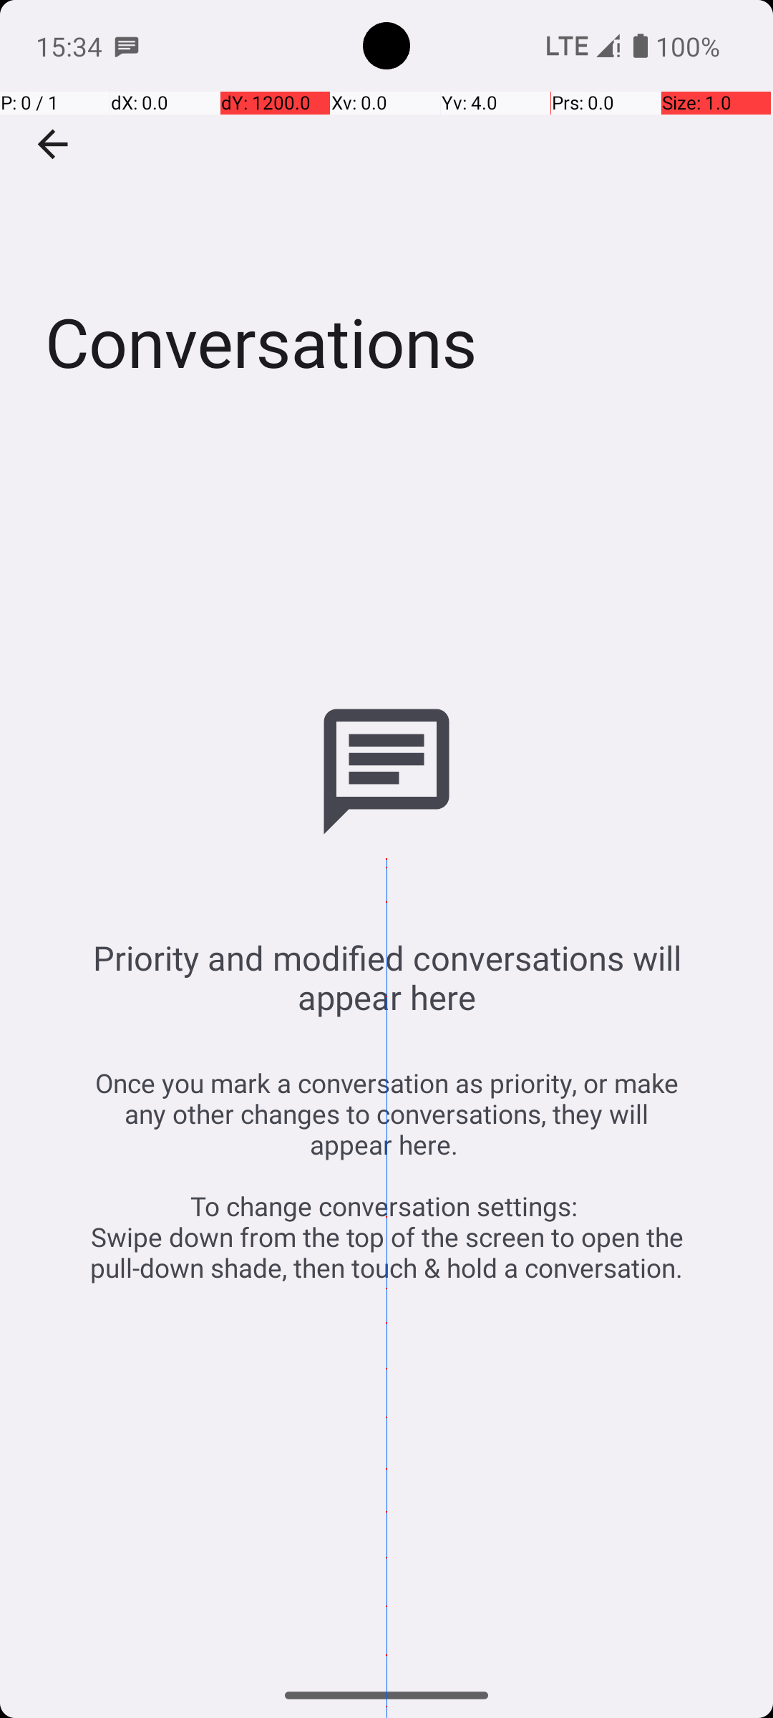  Describe the element at coordinates (386, 1175) in the screenshot. I see `Once you mark a conversation as priority, or make any other changes to conversations, they will appear here. 

To change conversation settings: 
Swipe down from the top of the screen to open the pull-down shade, then touch & hold a conversation.` at that location.